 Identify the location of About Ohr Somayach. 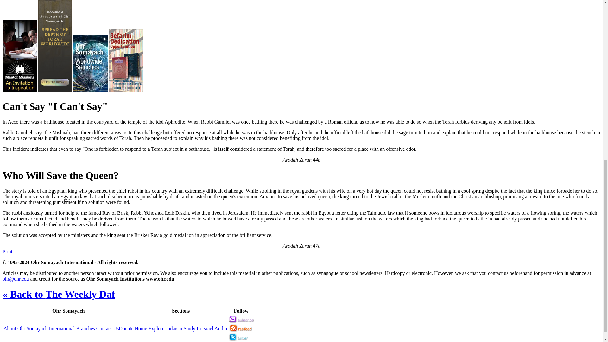
(26, 329).